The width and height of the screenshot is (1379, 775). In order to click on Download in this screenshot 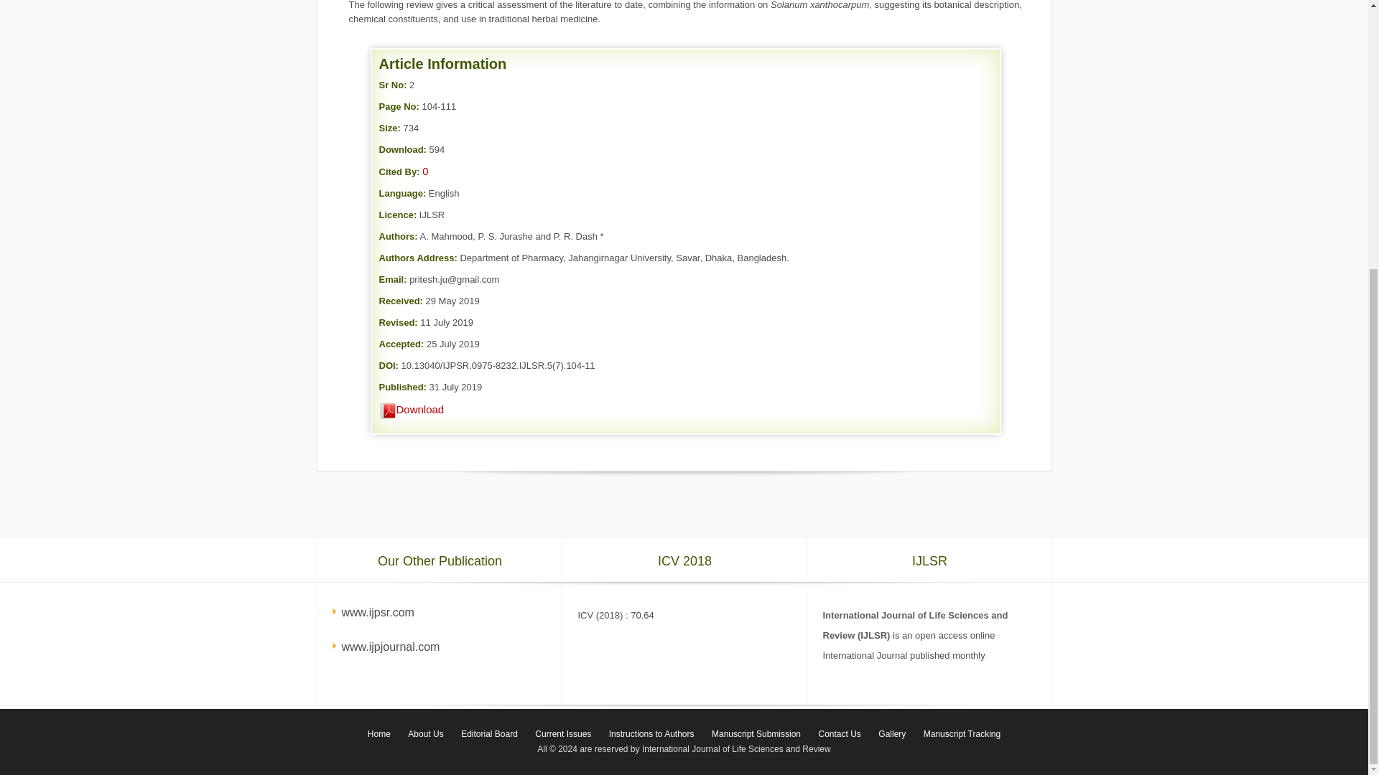, I will do `click(412, 409)`.